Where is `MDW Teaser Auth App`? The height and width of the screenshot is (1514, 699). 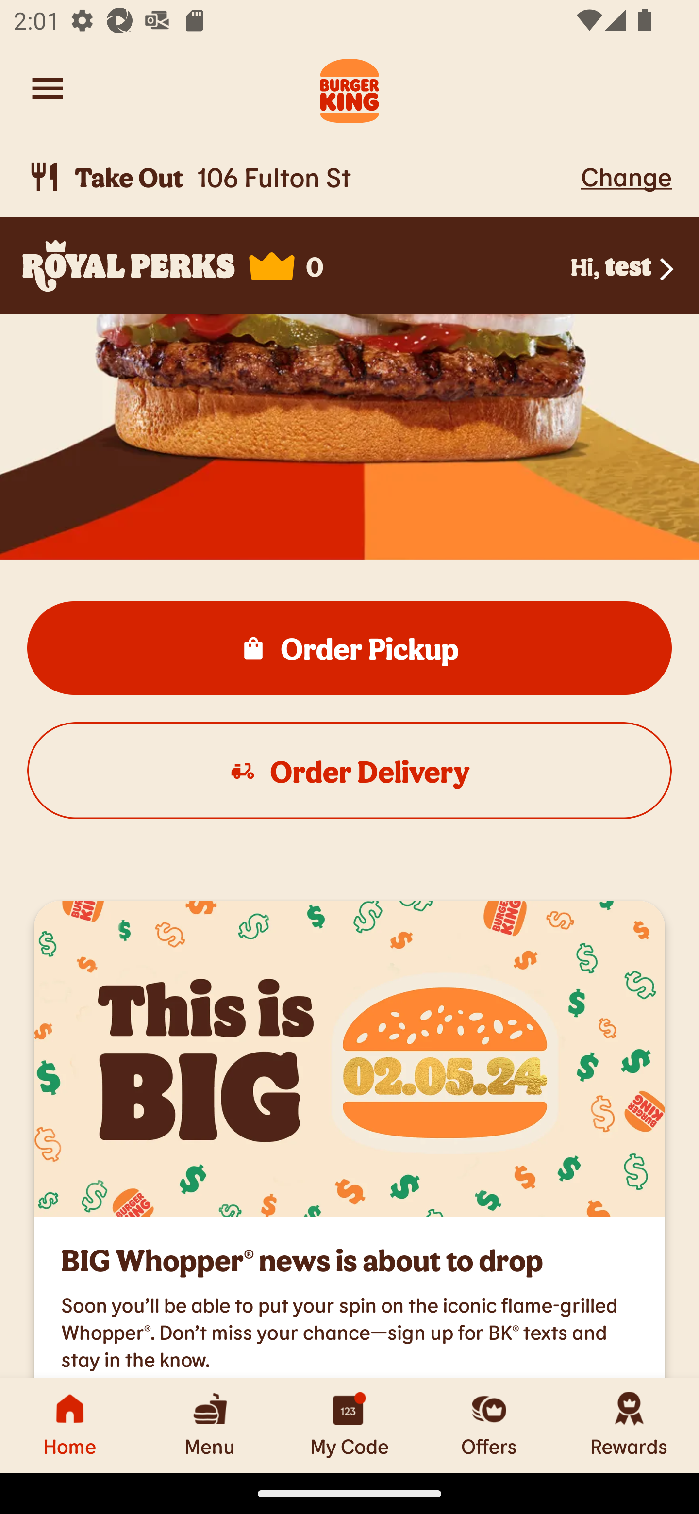
MDW Teaser Auth App is located at coordinates (349, 1059).